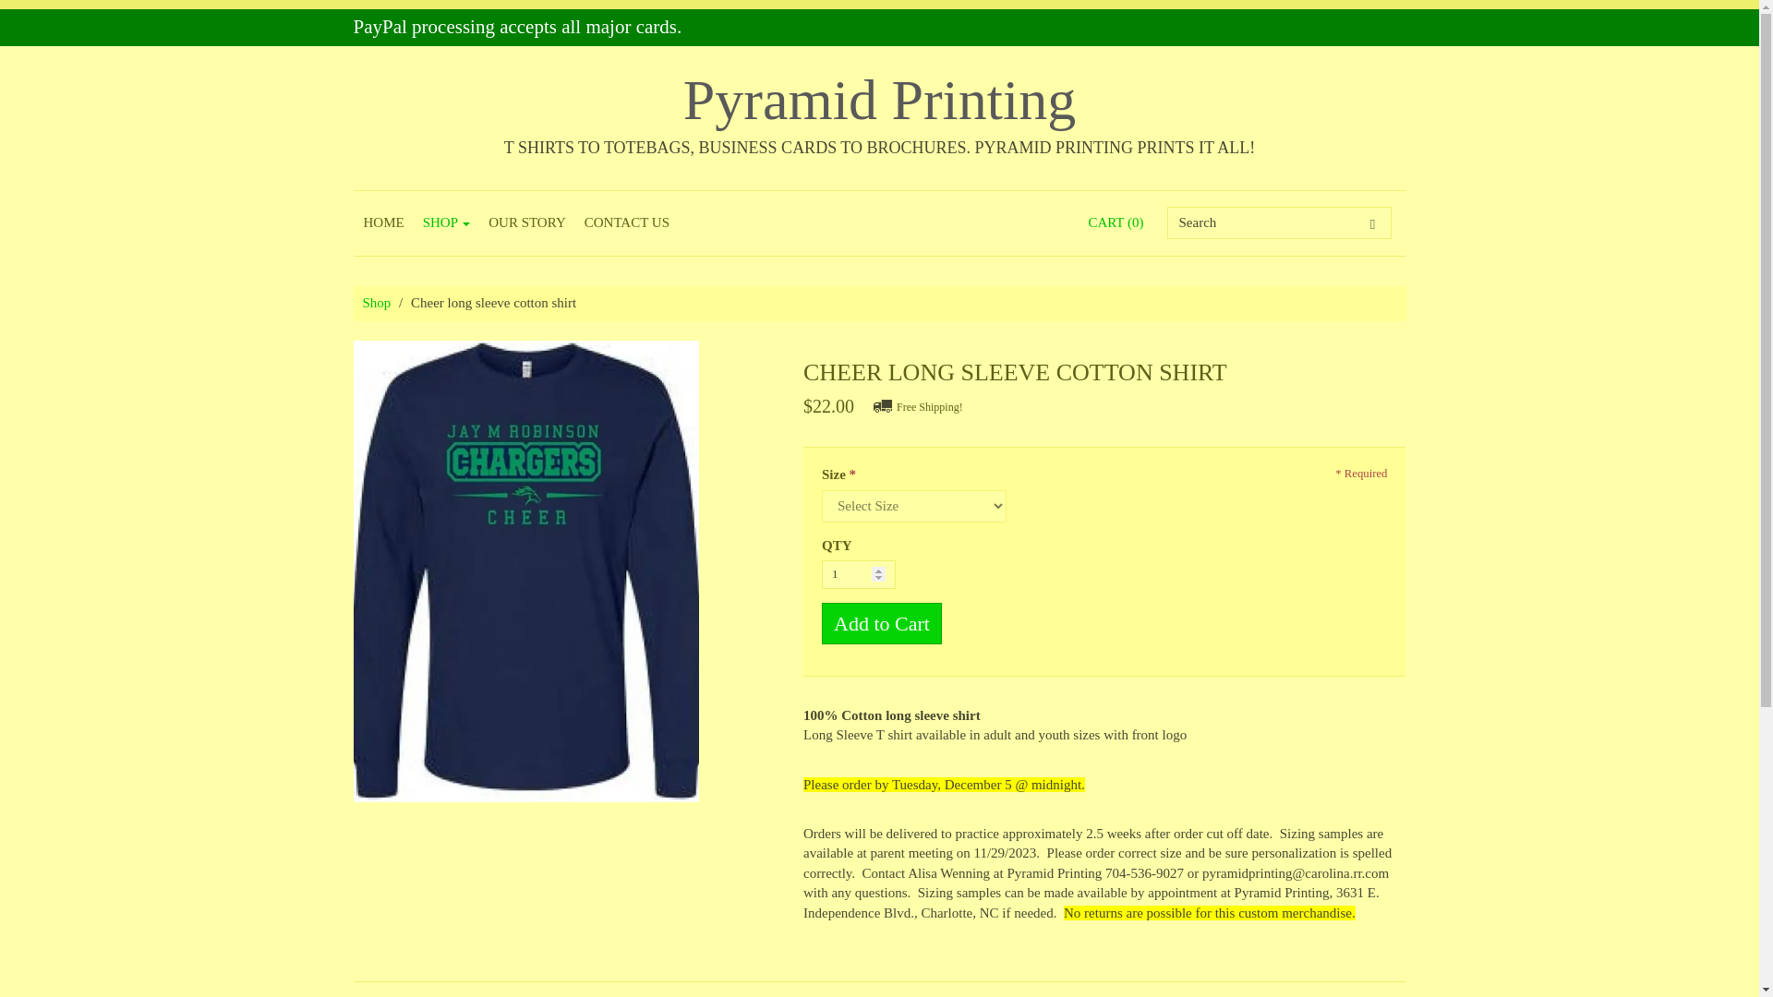  What do you see at coordinates (881, 623) in the screenshot?
I see `Add to Cart` at bounding box center [881, 623].